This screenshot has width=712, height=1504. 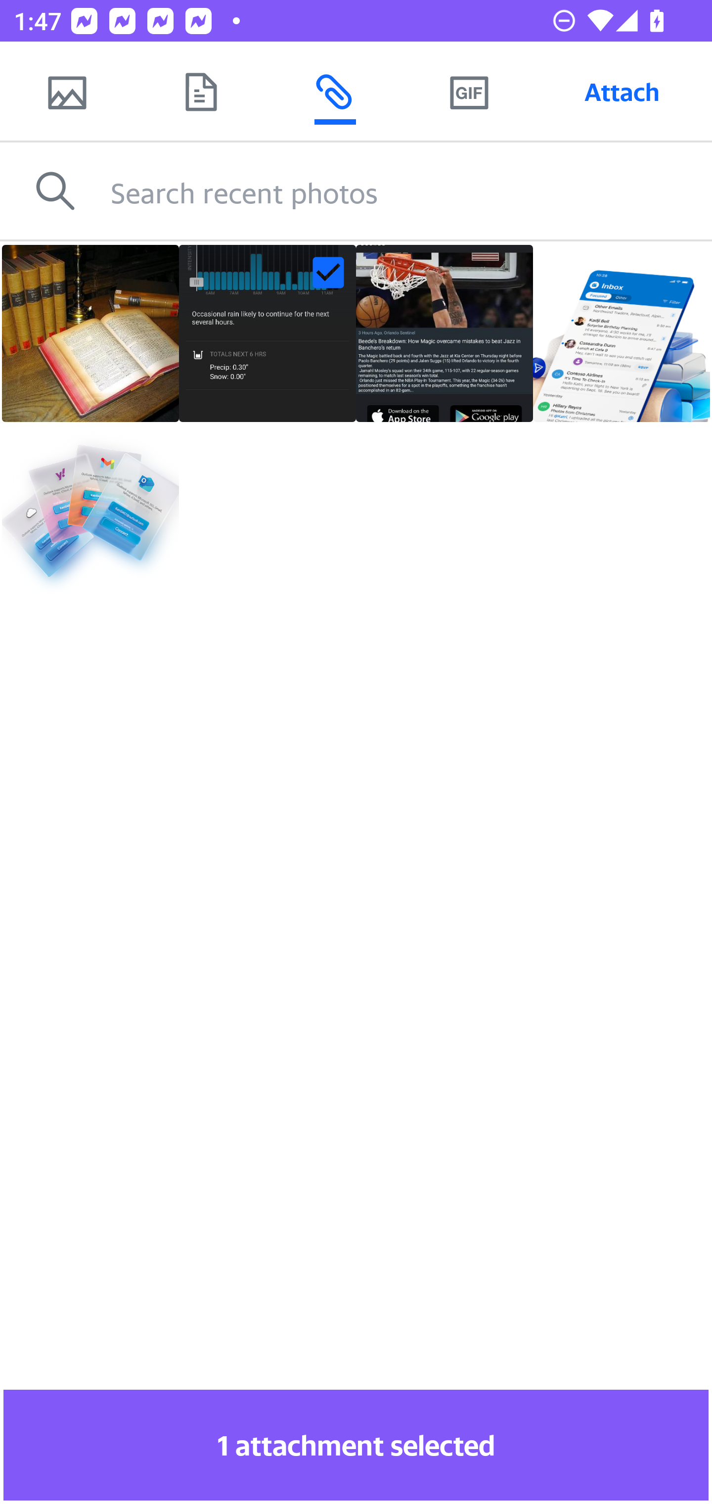 I want to click on wm-hero.png, so click(x=621, y=333).